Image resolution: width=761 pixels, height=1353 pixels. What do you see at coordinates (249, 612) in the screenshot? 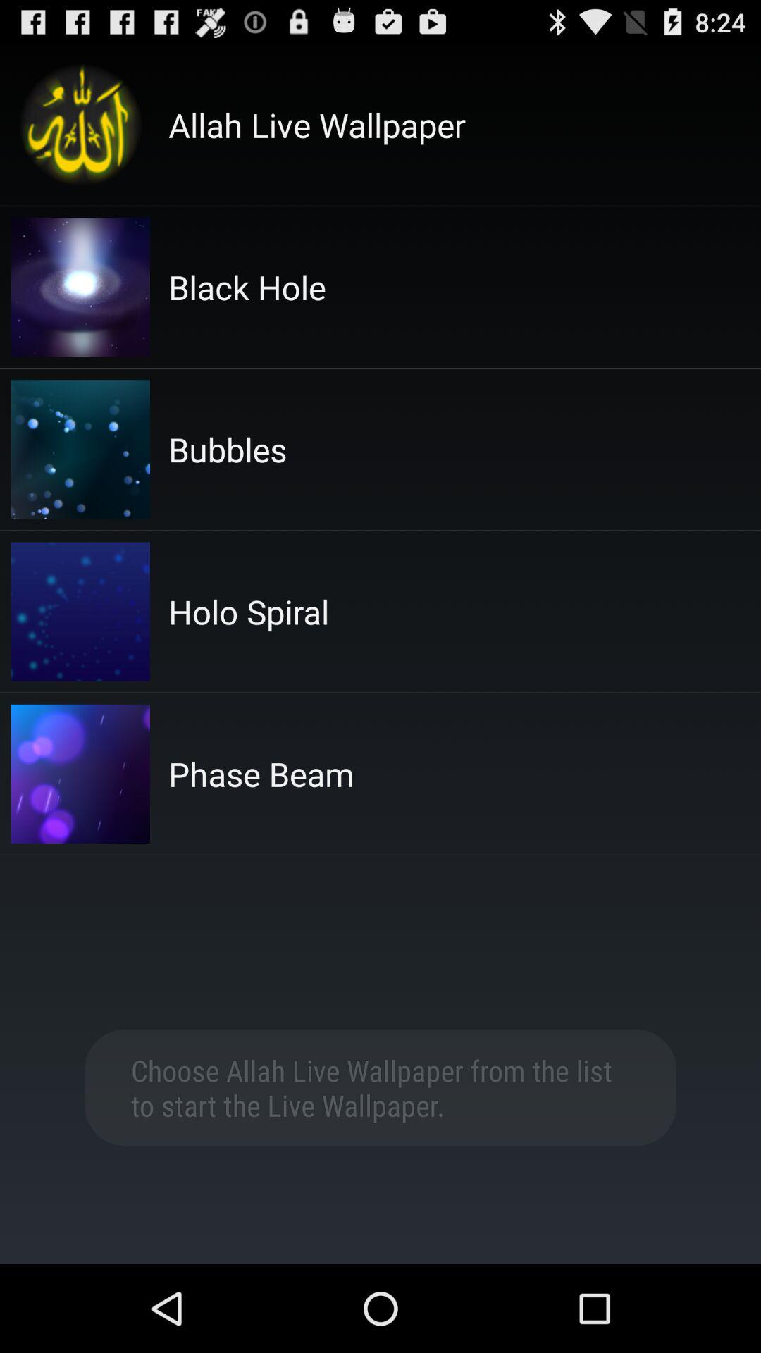
I see `flip until the holo spiral icon` at bounding box center [249, 612].